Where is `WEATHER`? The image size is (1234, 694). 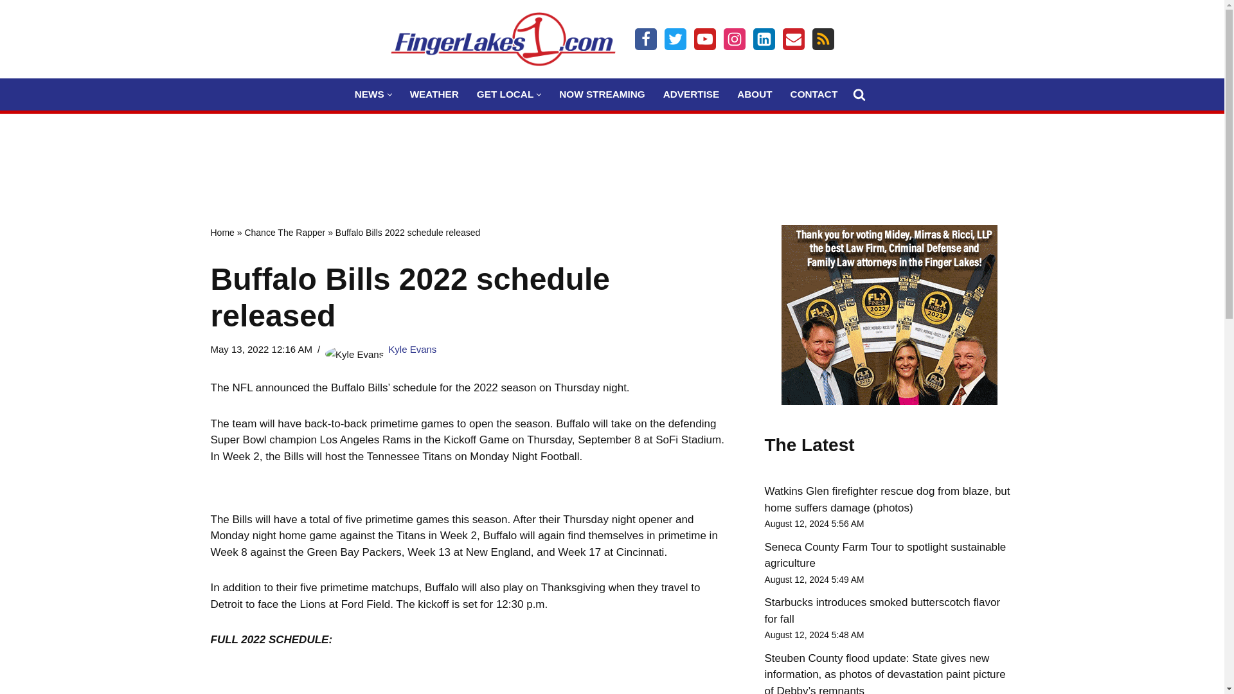 WEATHER is located at coordinates (434, 94).